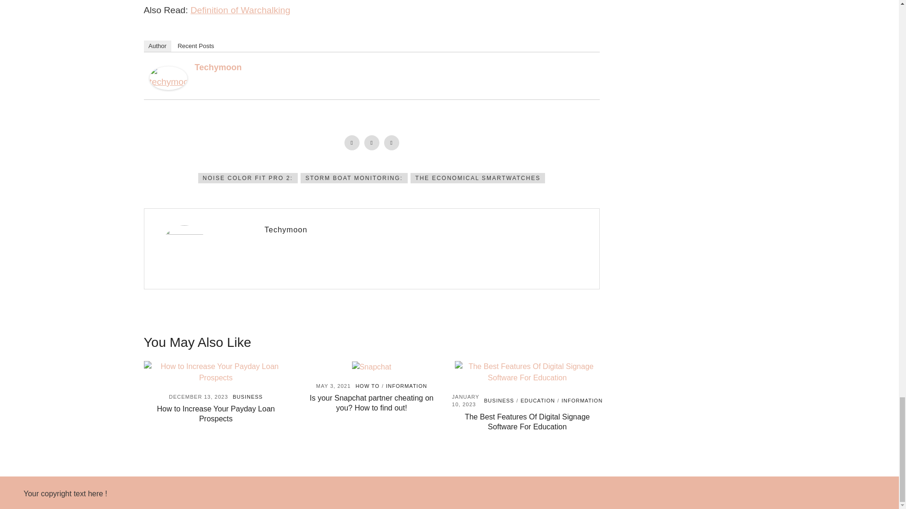 The width and height of the screenshot is (906, 509). Describe the element at coordinates (248, 178) in the screenshot. I see `NOISE COLOR FIT PRO 2:` at that location.